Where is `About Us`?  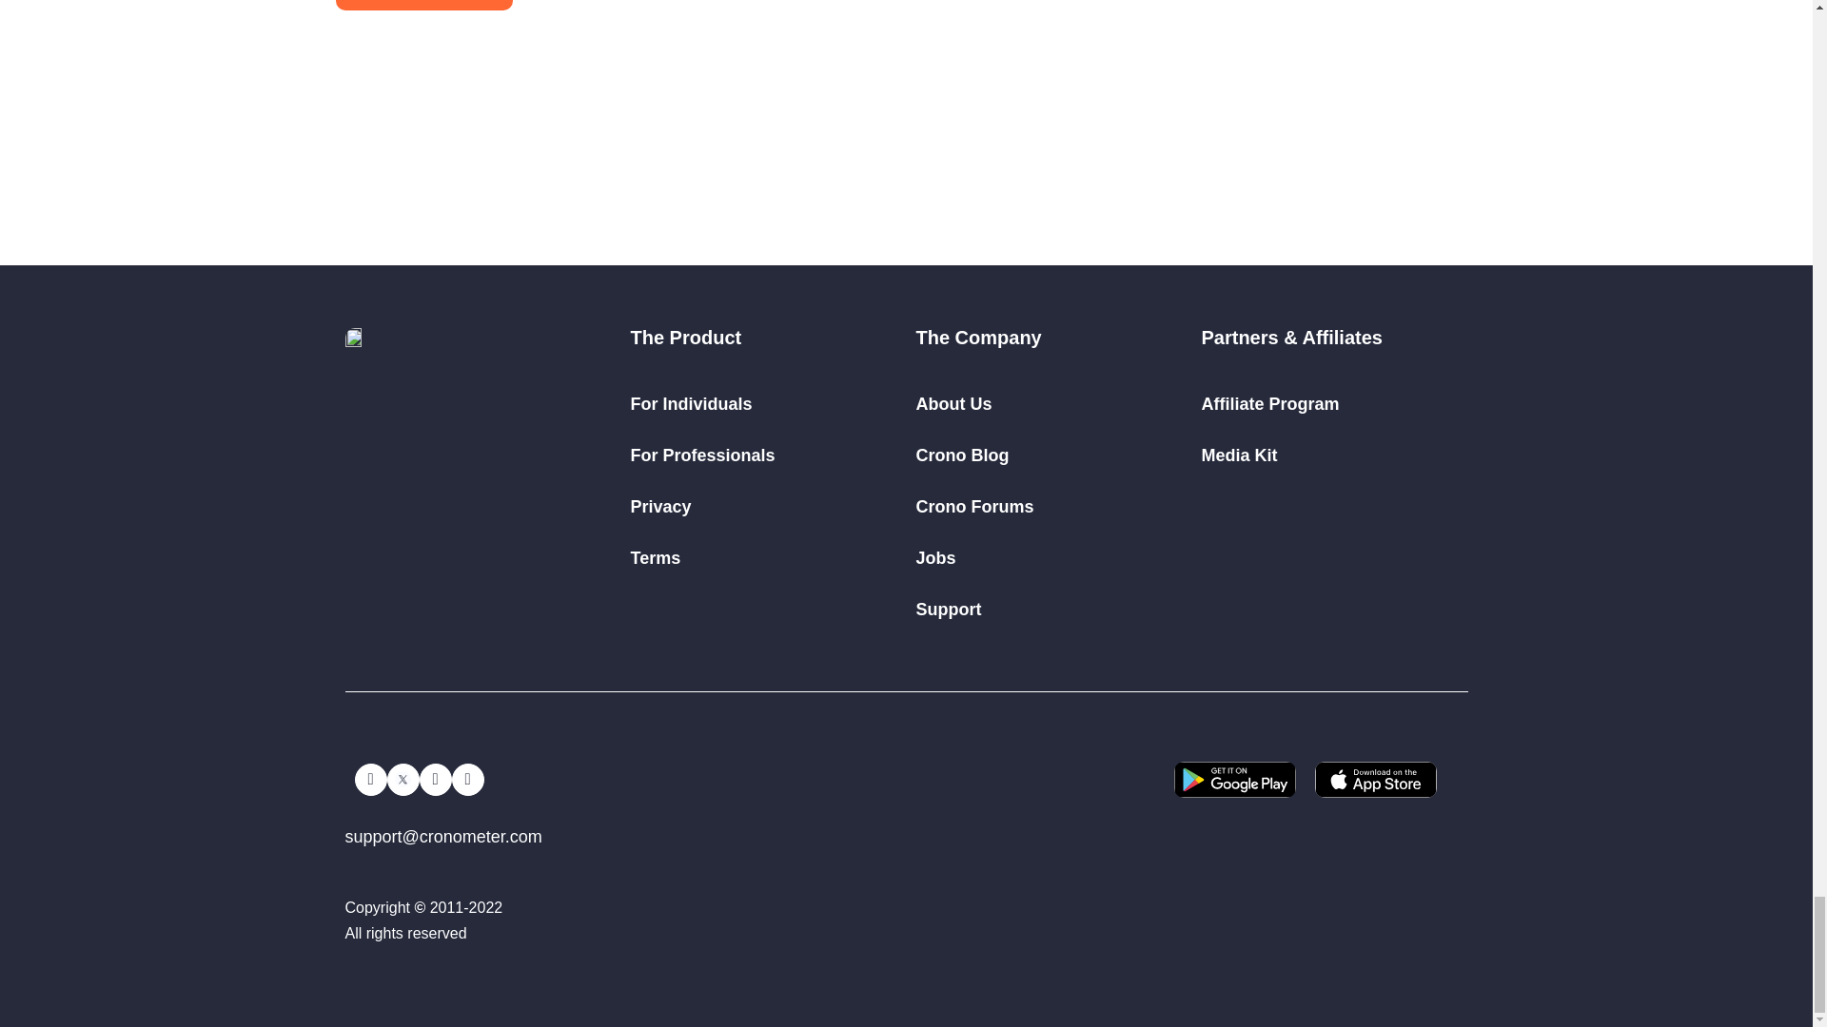
About Us is located at coordinates (953, 403).